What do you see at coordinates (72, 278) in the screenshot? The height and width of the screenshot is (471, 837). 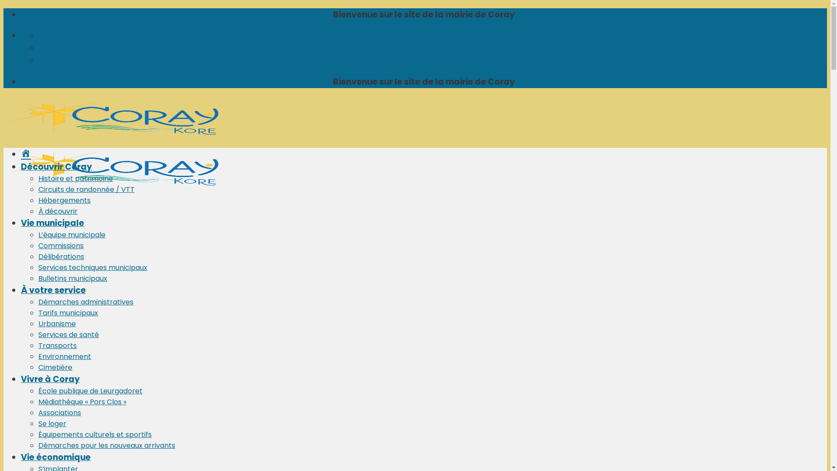 I see `Bulletins municipaux` at bounding box center [72, 278].